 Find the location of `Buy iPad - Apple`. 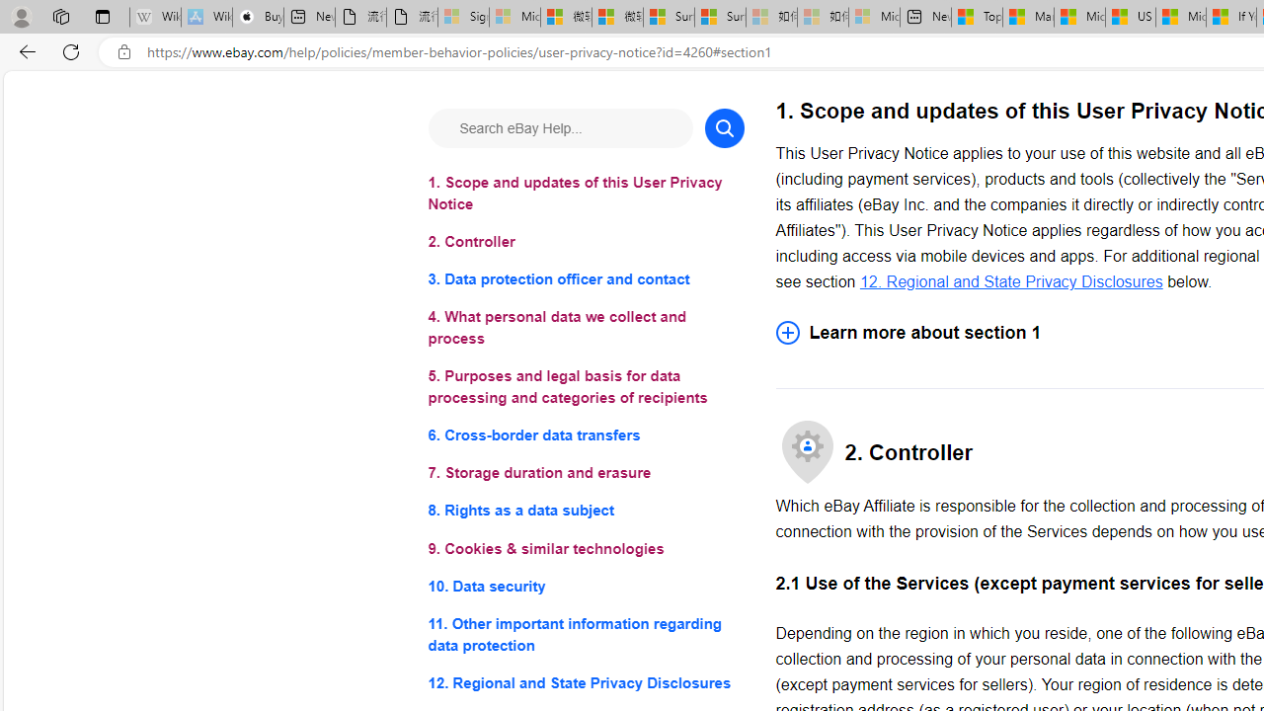

Buy iPad - Apple is located at coordinates (257, 18).